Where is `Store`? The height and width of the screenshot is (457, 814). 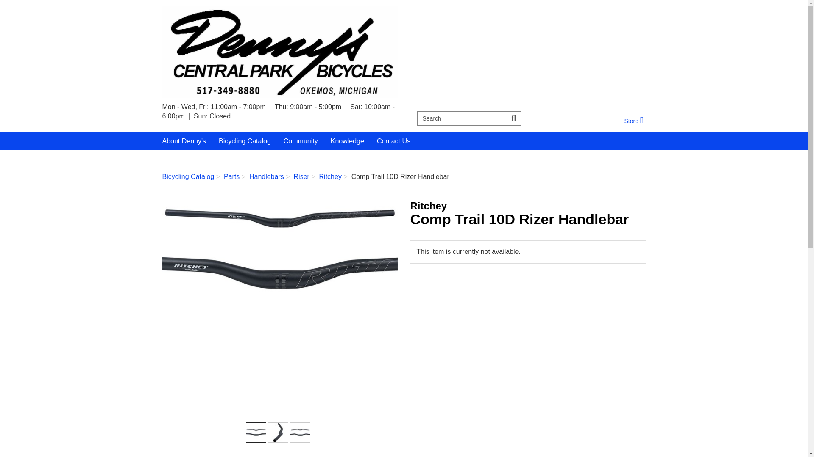
Store is located at coordinates (633, 121).